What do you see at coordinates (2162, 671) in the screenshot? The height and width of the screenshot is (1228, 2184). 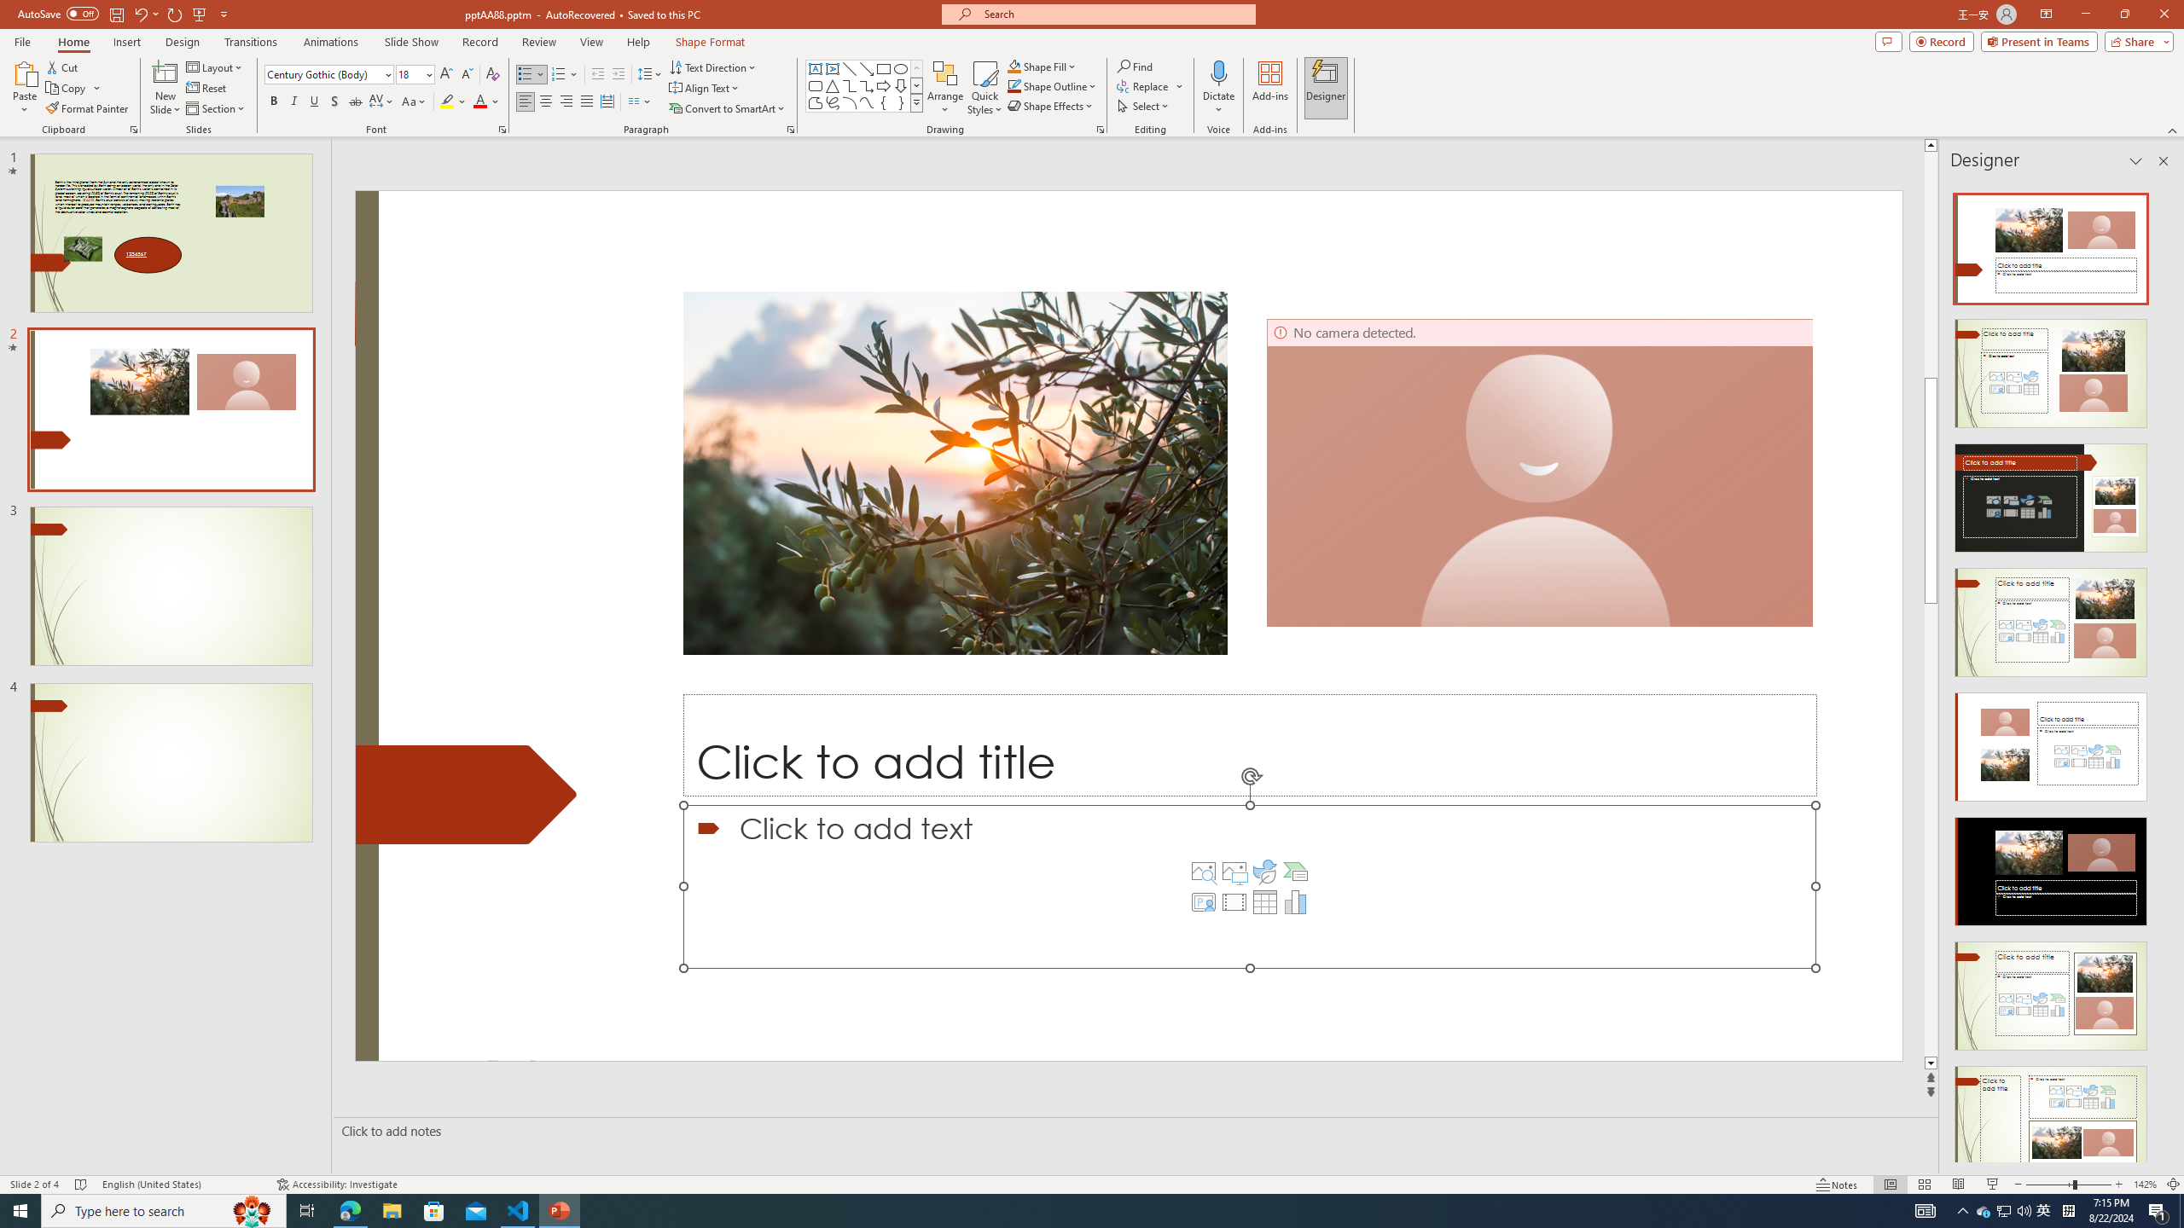 I see `Class: NetUIScrollBar` at bounding box center [2162, 671].